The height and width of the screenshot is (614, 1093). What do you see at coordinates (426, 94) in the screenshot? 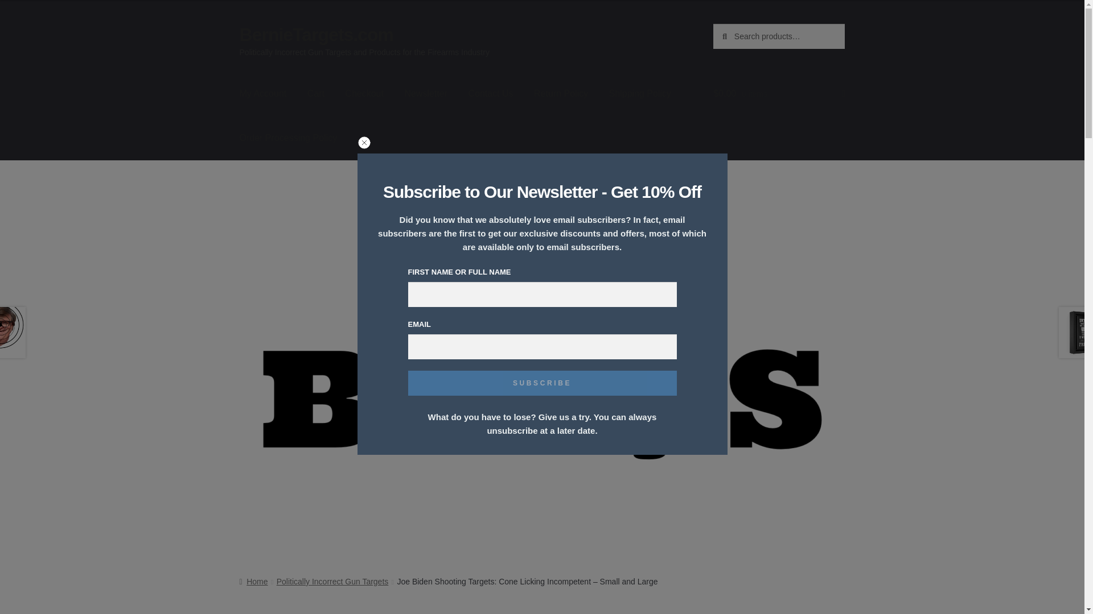
I see `Newsletter` at bounding box center [426, 94].